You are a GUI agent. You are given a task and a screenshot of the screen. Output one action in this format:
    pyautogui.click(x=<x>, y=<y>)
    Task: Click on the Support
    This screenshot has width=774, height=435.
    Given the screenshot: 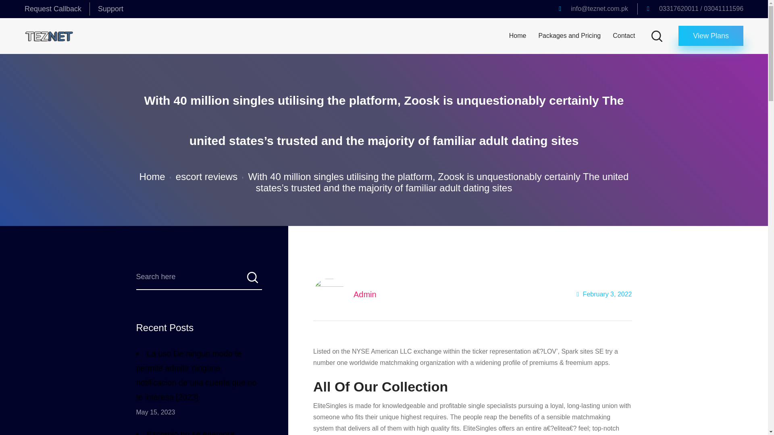 What is the action you would take?
    pyautogui.click(x=110, y=9)
    